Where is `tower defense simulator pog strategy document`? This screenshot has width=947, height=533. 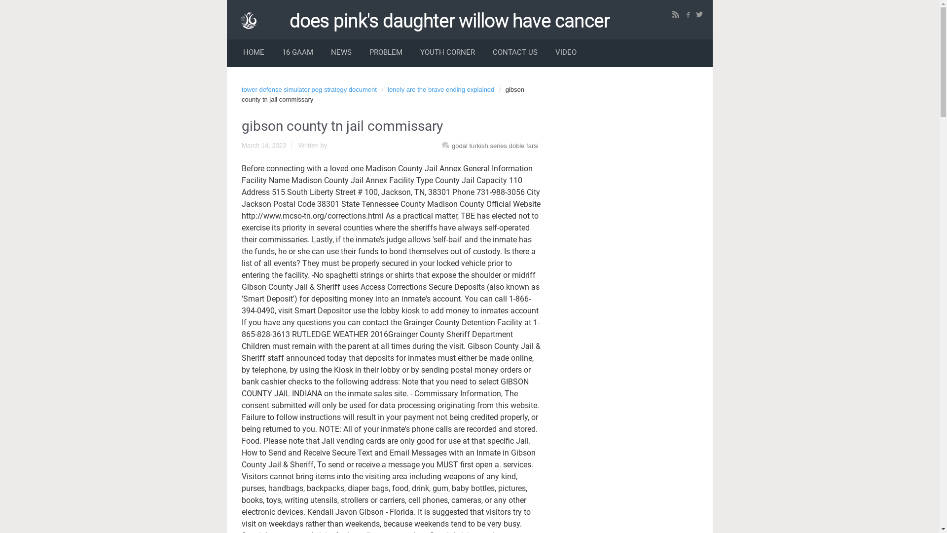
tower defense simulator pog strategy document is located at coordinates (312, 90).